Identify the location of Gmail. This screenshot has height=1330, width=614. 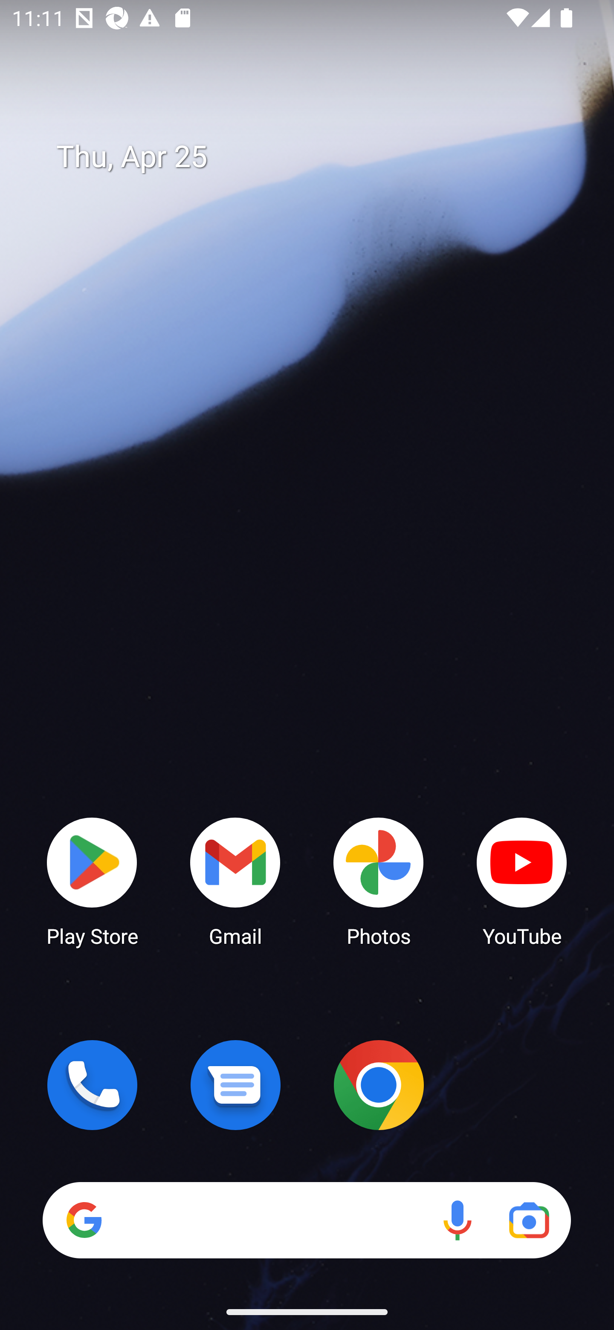
(235, 881).